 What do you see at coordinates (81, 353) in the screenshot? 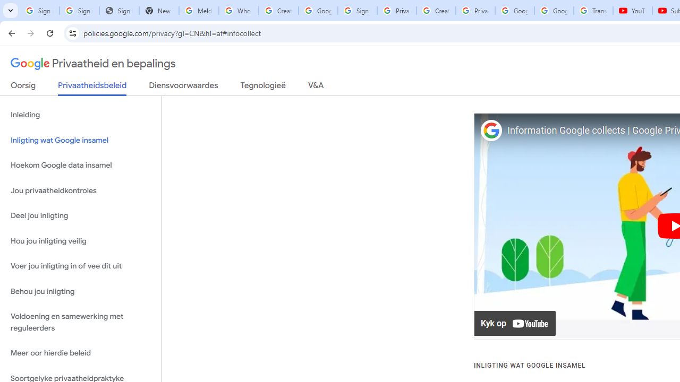
I see `Meer oor hierdie beleid` at bounding box center [81, 353].